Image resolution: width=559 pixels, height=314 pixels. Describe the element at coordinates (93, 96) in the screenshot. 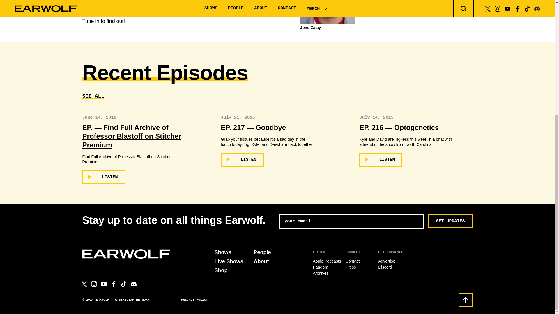

I see `SEE ALL` at that location.